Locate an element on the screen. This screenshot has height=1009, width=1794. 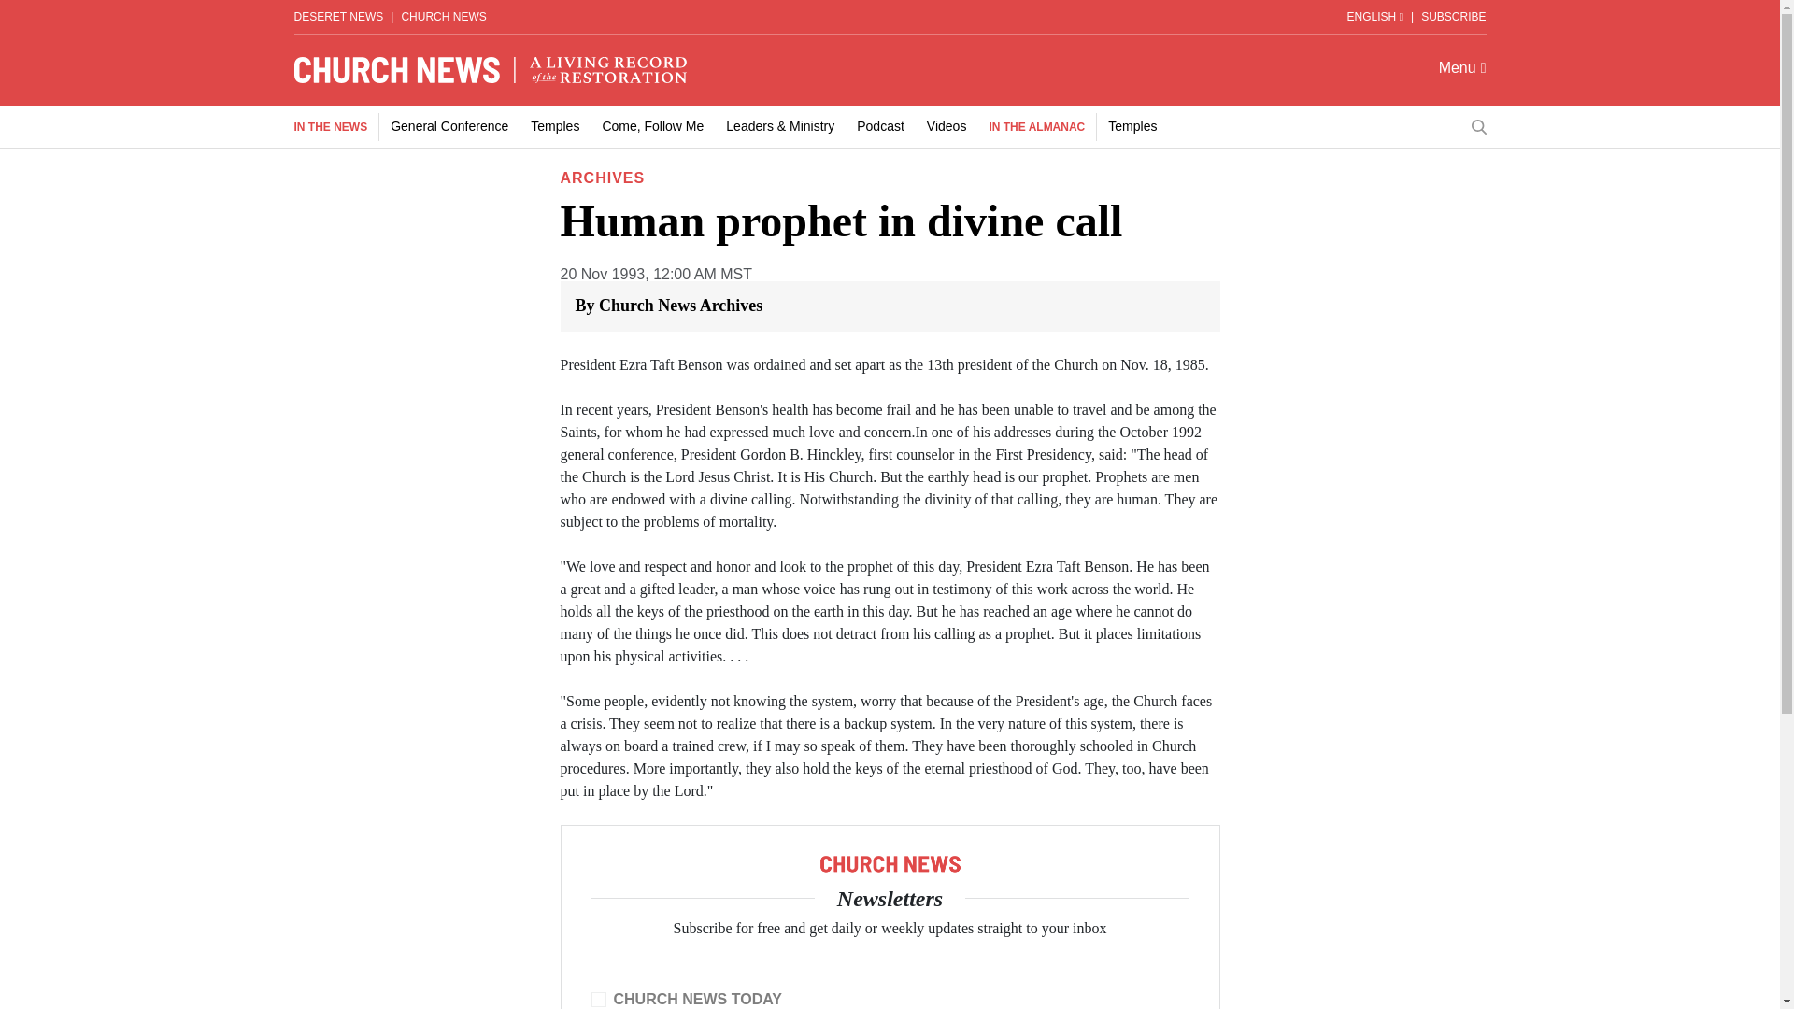
DESERET NEWS is located at coordinates (338, 16).